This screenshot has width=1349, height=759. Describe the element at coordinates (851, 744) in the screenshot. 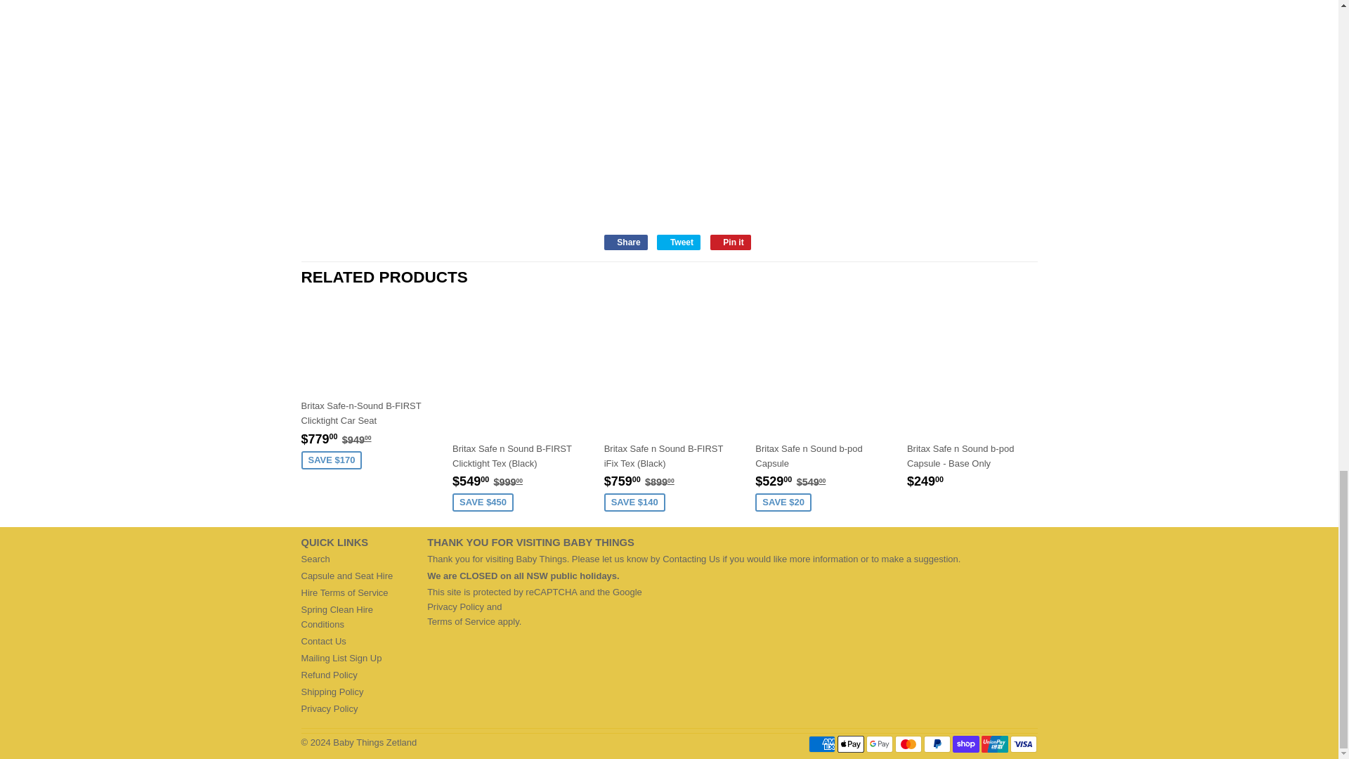

I see `Apple Pay` at that location.